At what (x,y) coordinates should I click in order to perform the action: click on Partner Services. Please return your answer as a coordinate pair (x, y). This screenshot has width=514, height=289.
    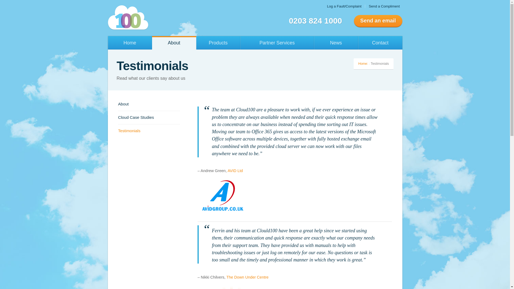
    Looking at the image, I should click on (277, 43).